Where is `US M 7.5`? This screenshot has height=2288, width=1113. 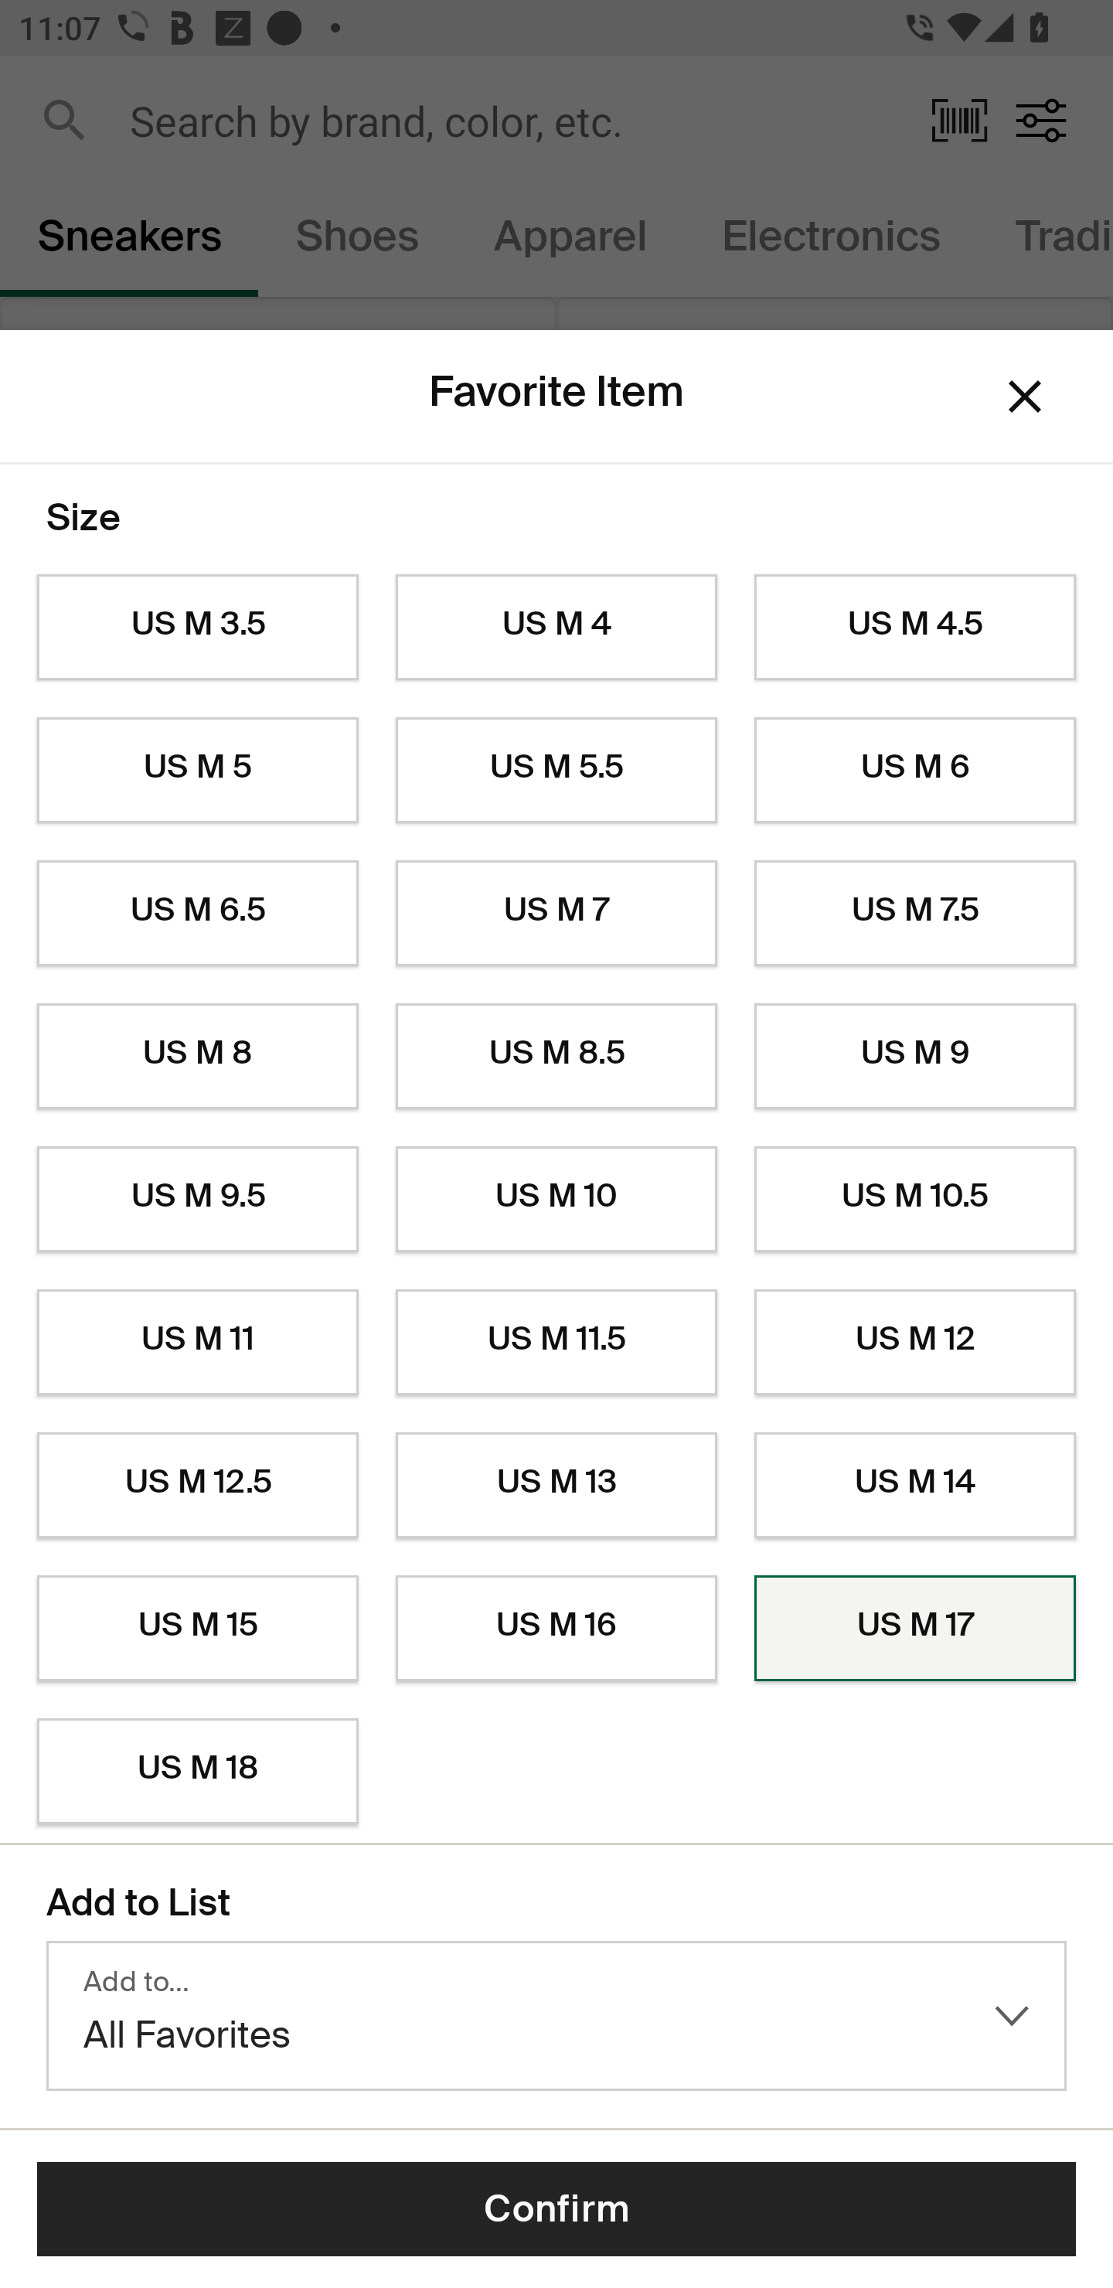
US M 7.5 is located at coordinates (915, 914).